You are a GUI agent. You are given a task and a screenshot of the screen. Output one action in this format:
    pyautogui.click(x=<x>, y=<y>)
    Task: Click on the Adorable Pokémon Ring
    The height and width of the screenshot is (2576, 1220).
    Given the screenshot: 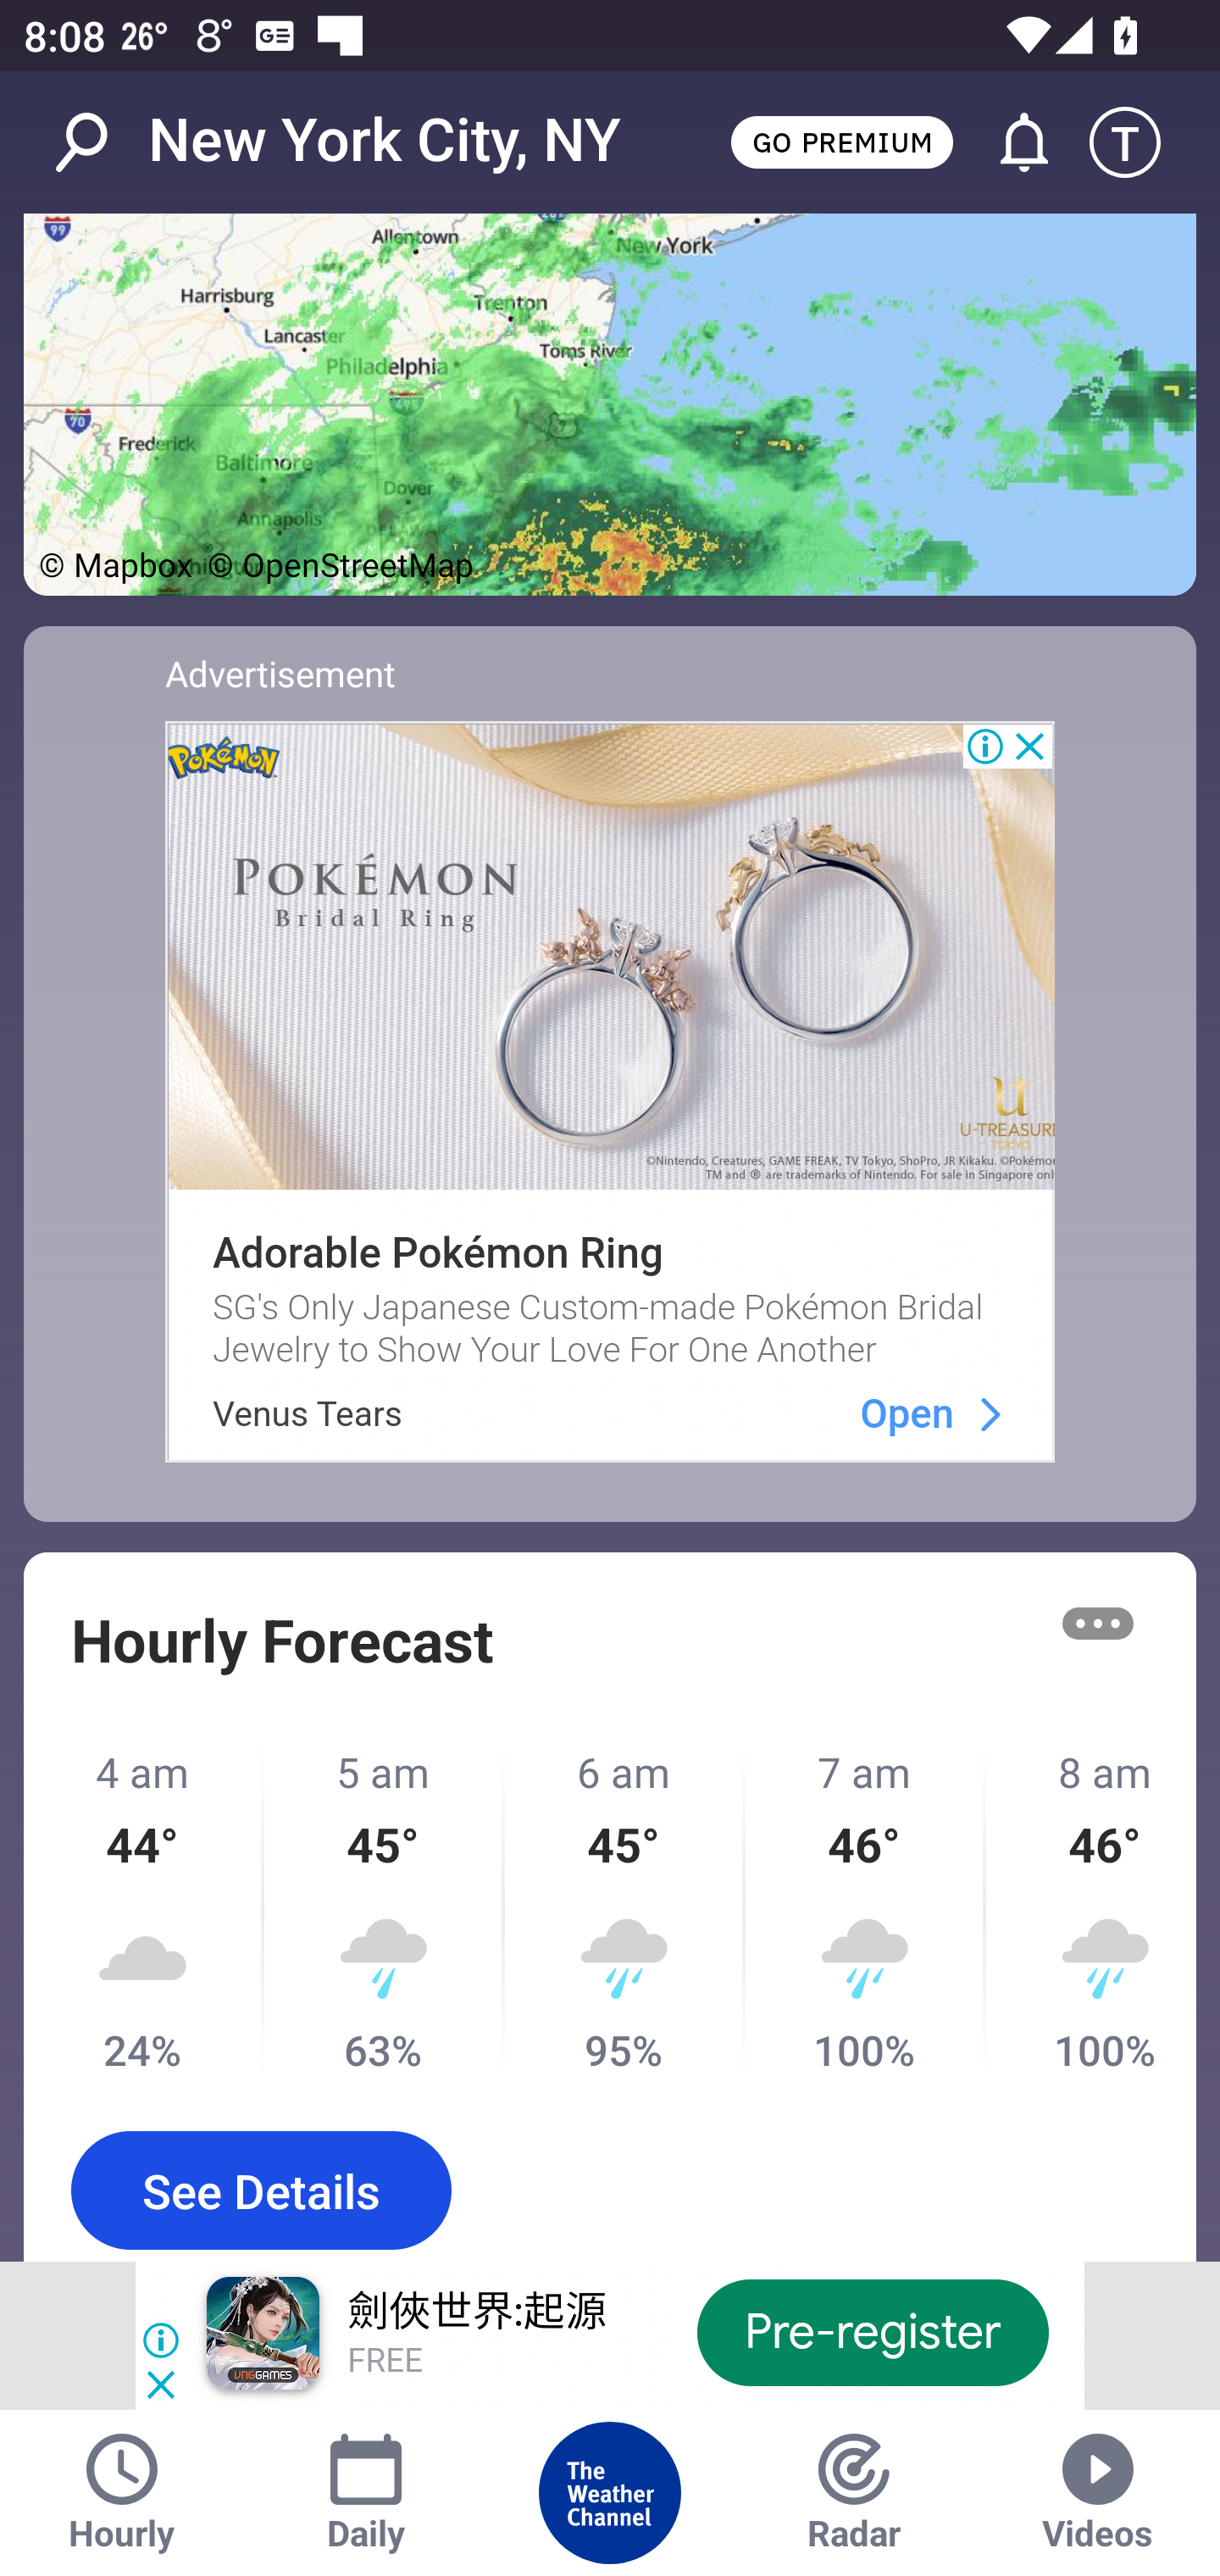 What is the action you would take?
    pyautogui.click(x=437, y=1254)
    